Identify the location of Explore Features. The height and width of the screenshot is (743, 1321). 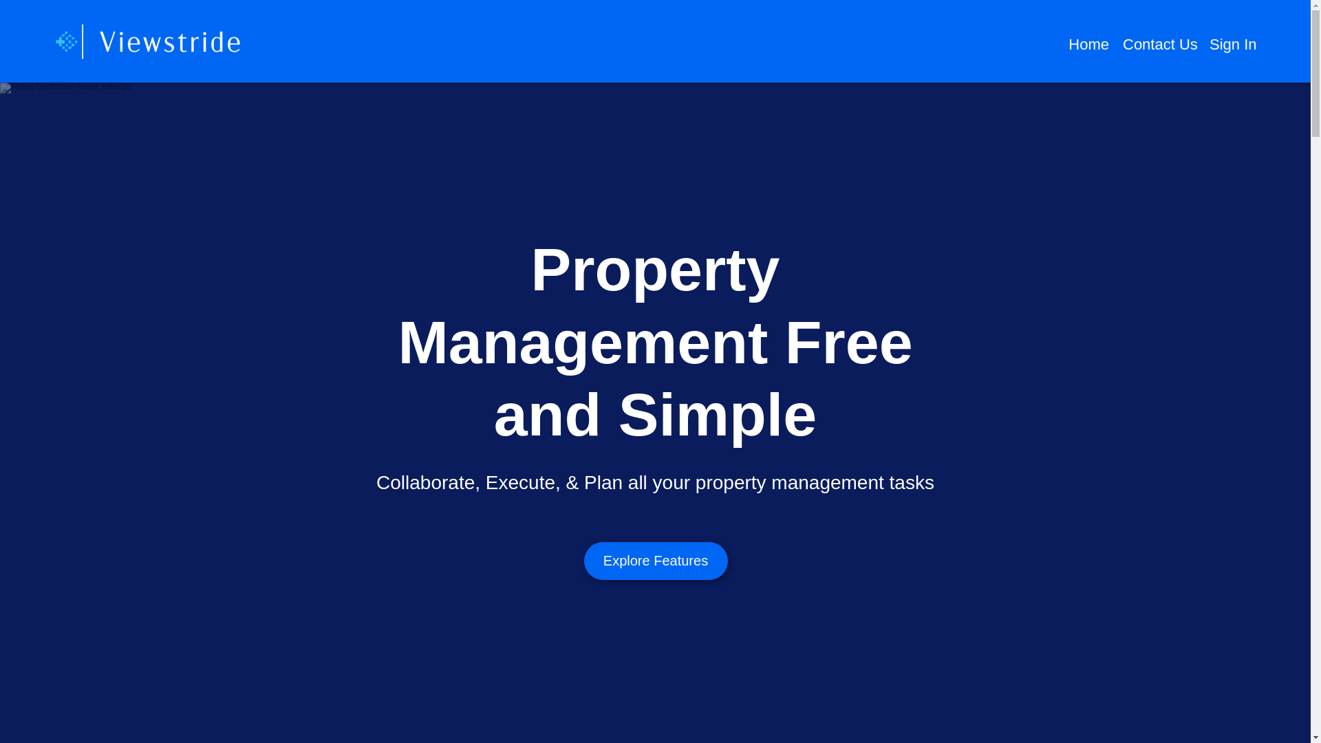
(655, 561).